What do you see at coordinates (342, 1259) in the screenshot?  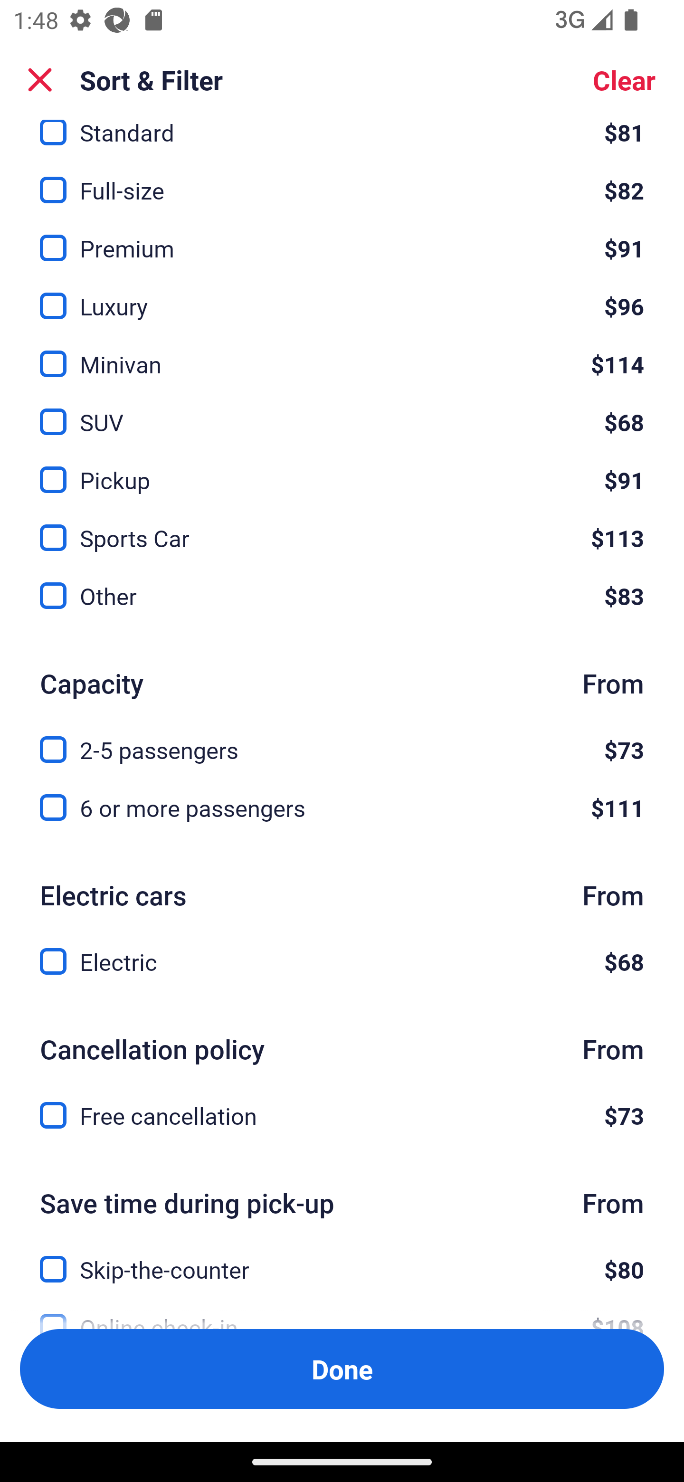 I see `Skip-the-counter, $80 Skip-the-counter $80` at bounding box center [342, 1259].